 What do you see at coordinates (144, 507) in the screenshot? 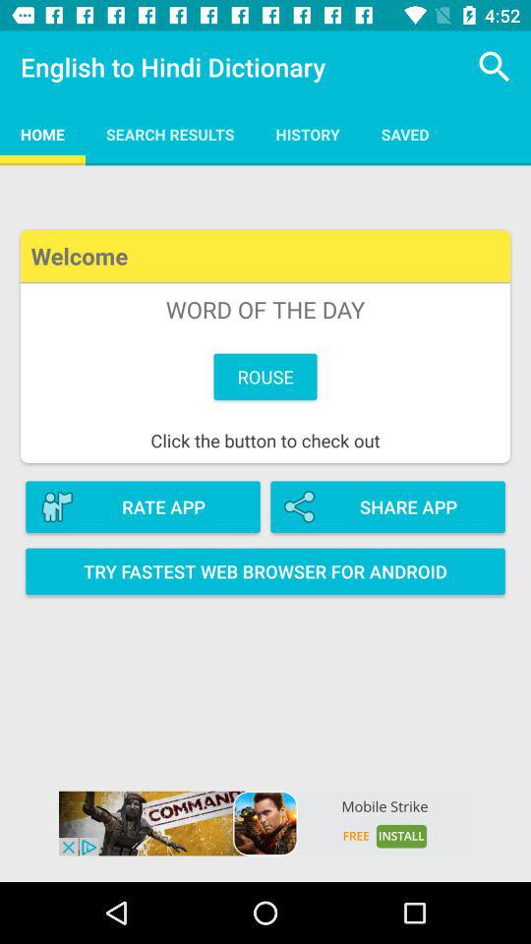
I see `go to the text left to share app` at bounding box center [144, 507].